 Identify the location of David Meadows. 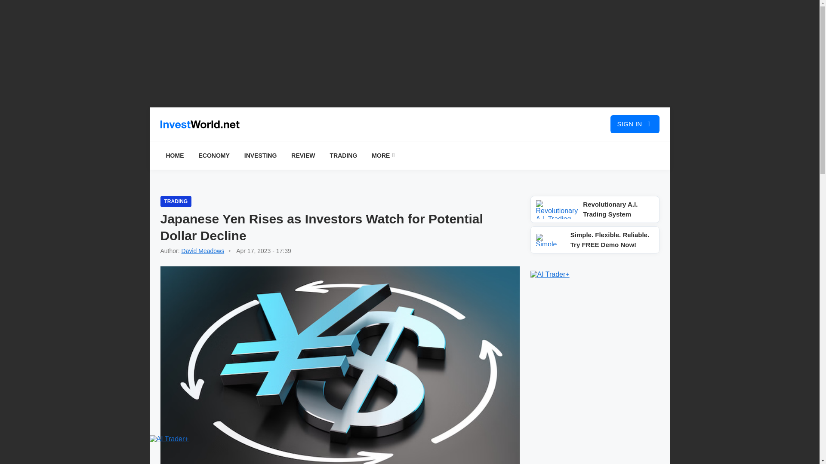
(203, 250).